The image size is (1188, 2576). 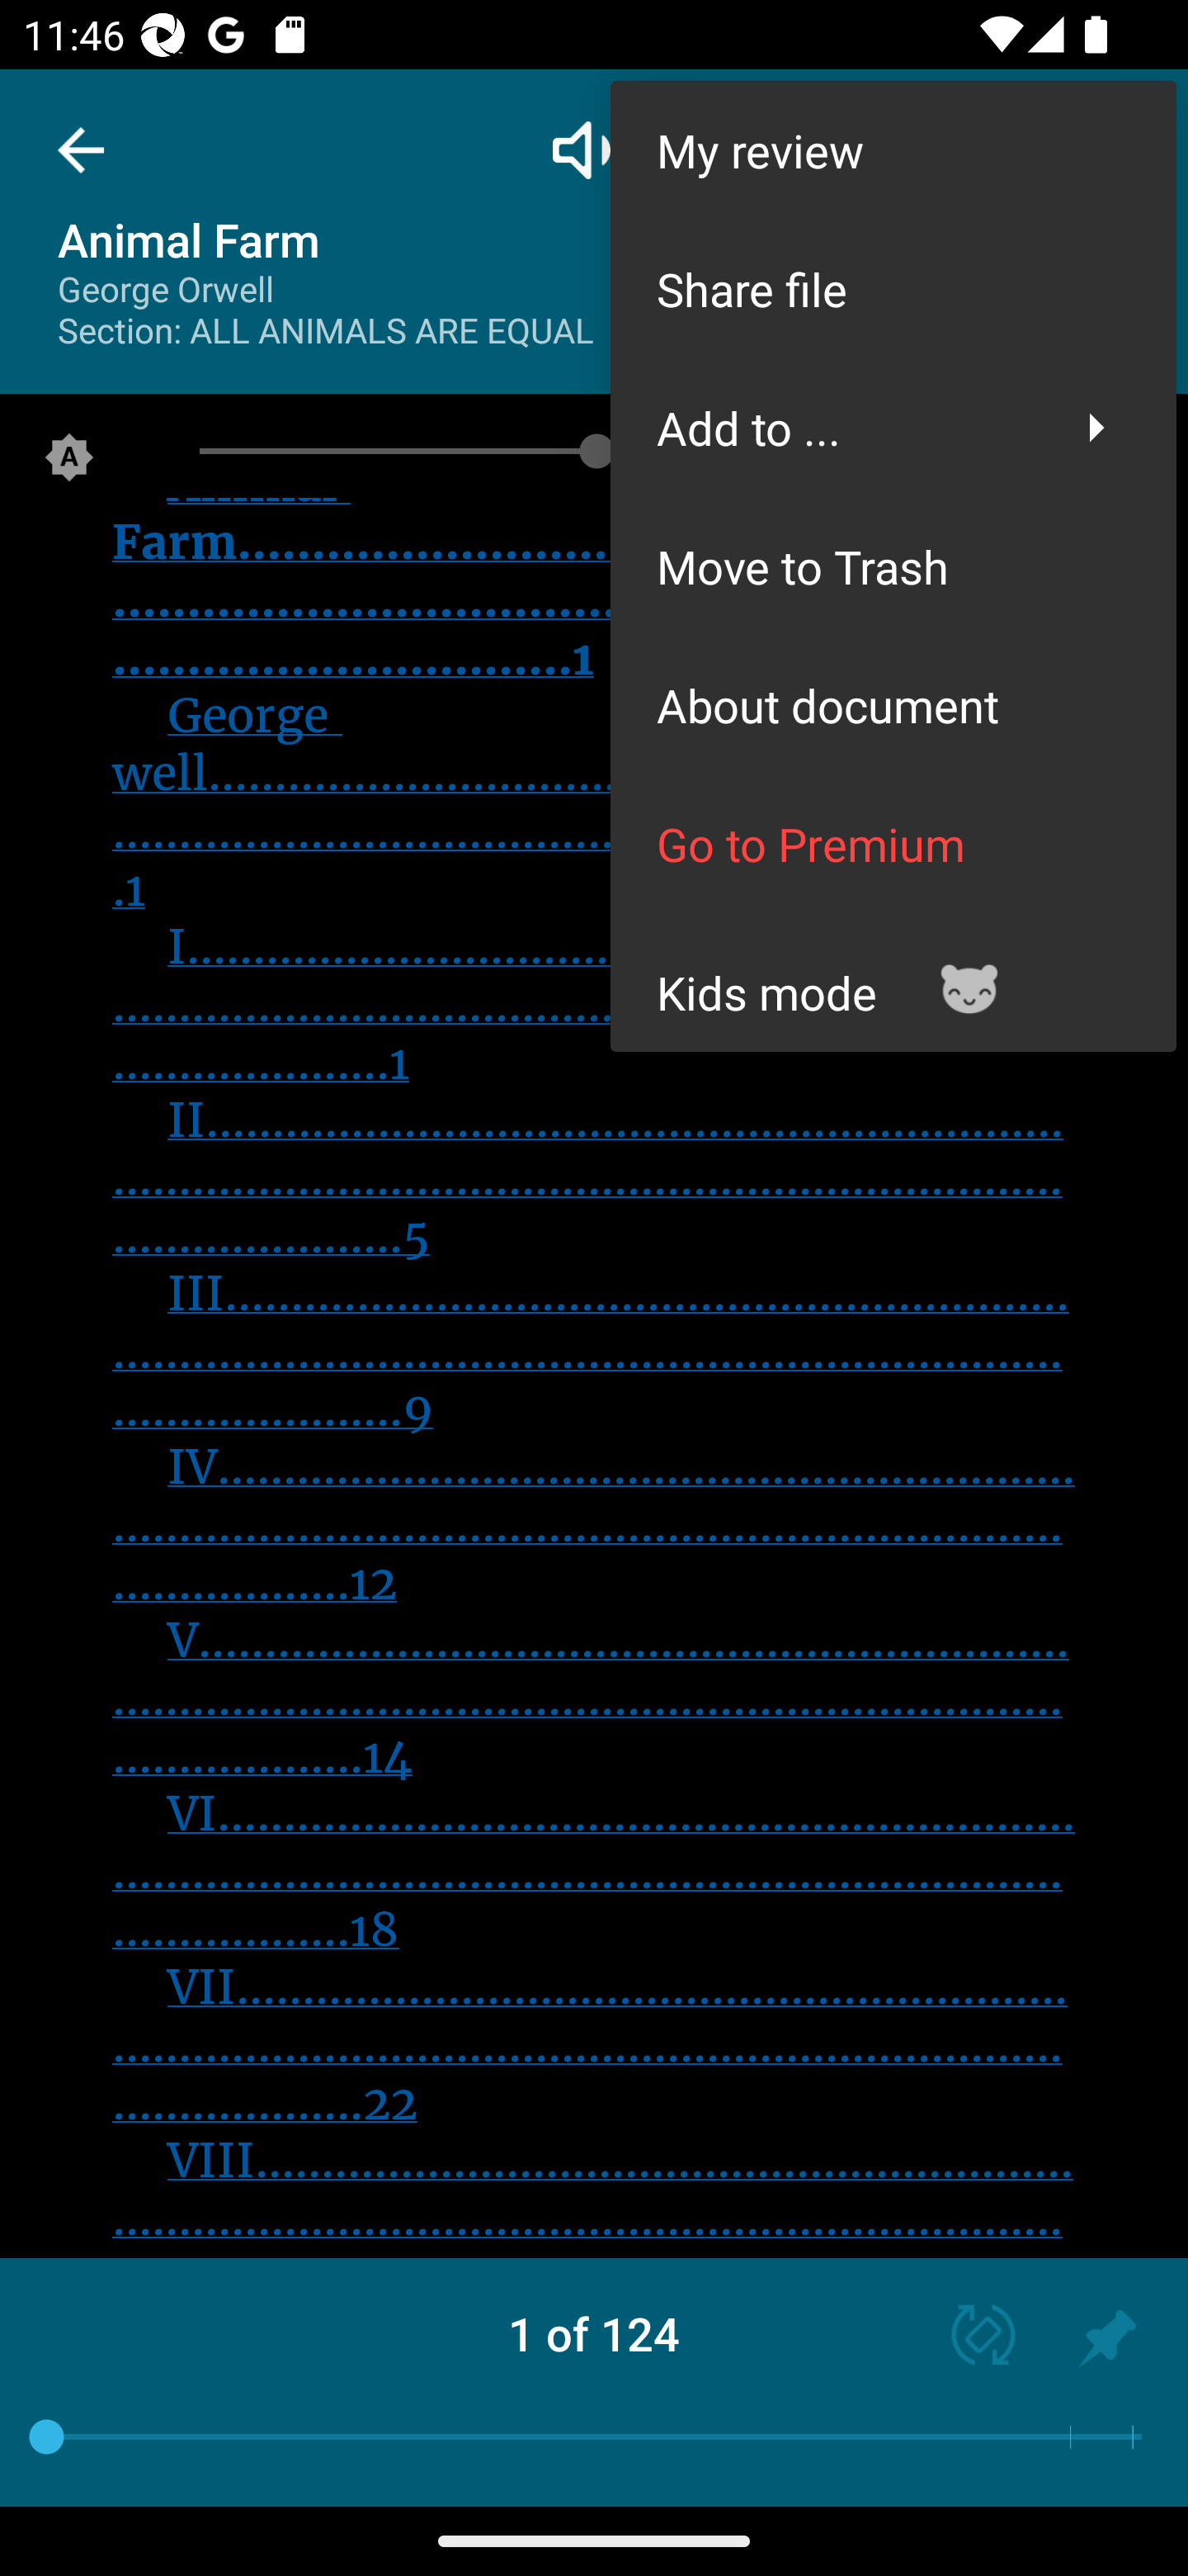 I want to click on About document, so click(x=893, y=705).